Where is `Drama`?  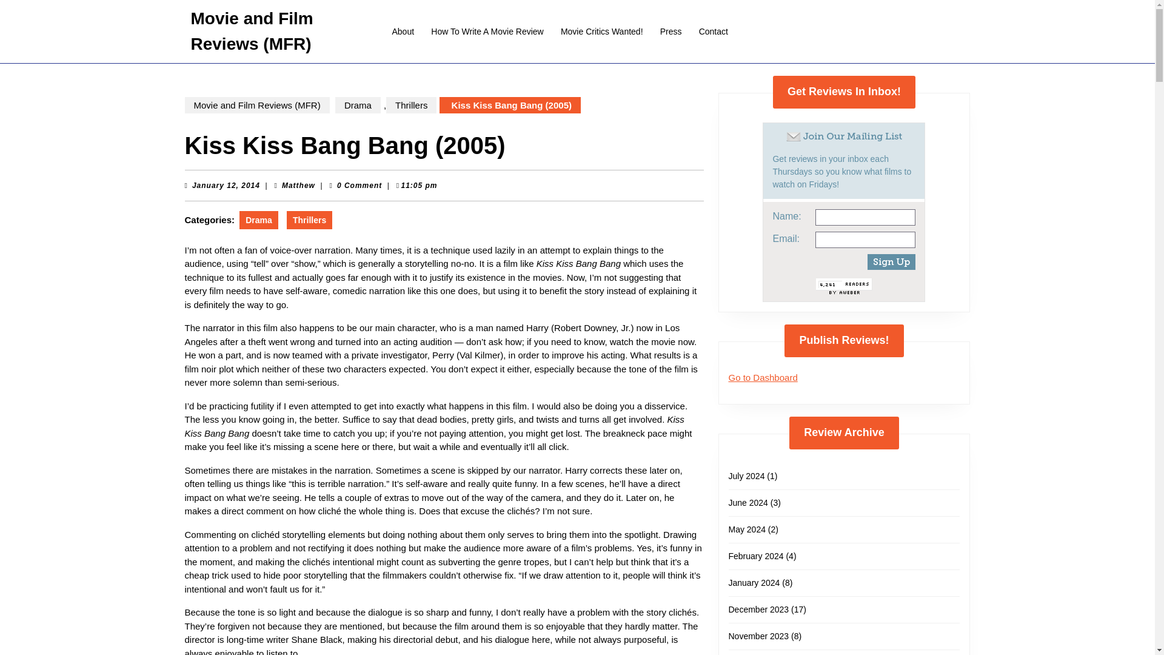 Drama is located at coordinates (309, 220).